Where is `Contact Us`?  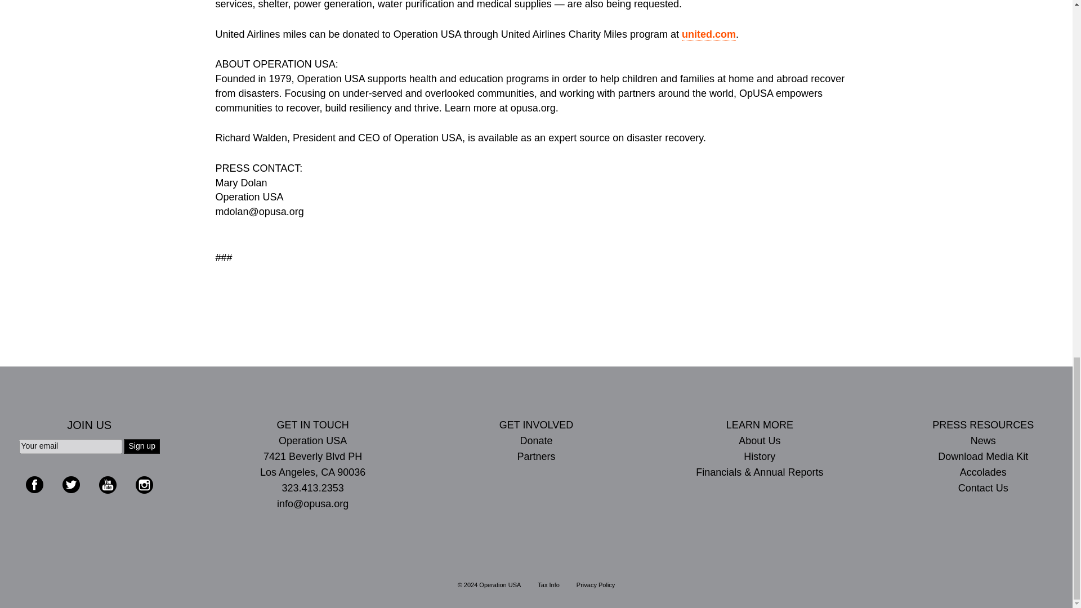 Contact Us is located at coordinates (982, 488).